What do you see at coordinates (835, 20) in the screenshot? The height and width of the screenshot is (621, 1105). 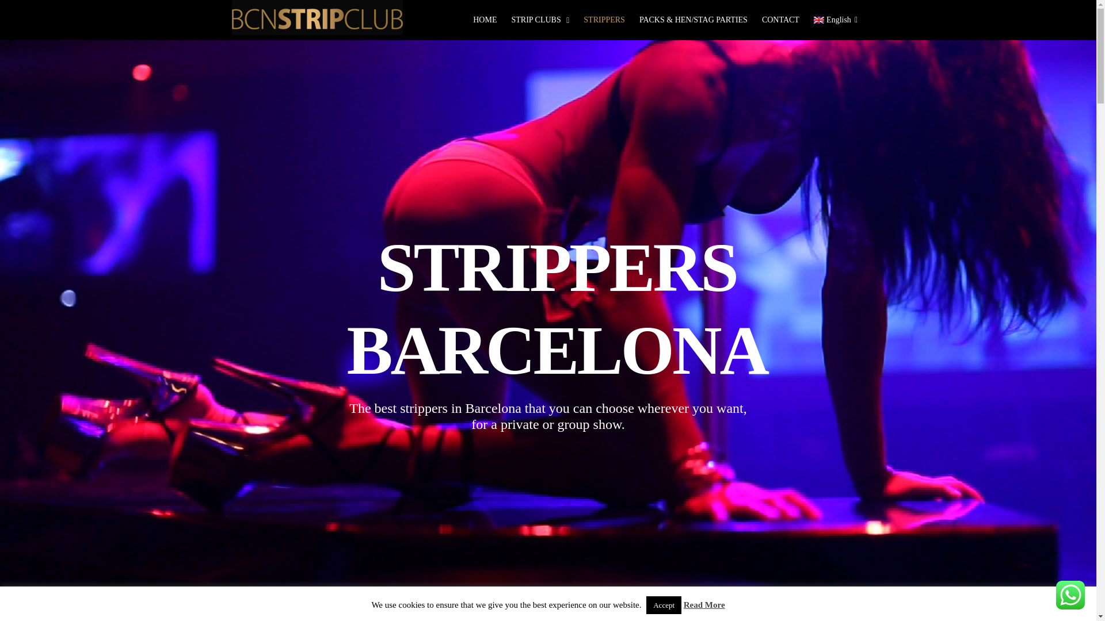 I see `English` at bounding box center [835, 20].